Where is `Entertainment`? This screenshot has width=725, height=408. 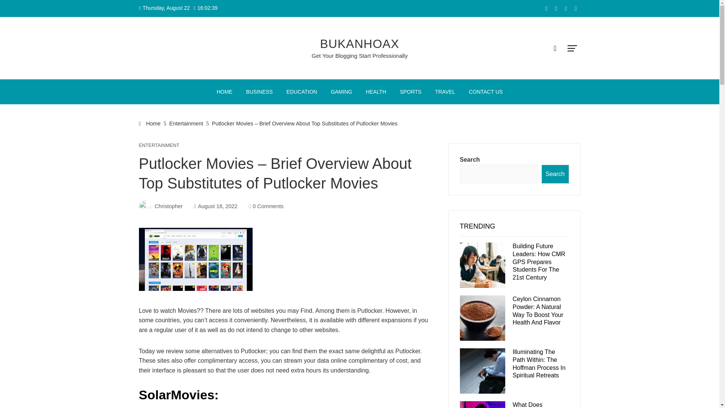
Entertainment is located at coordinates (186, 123).